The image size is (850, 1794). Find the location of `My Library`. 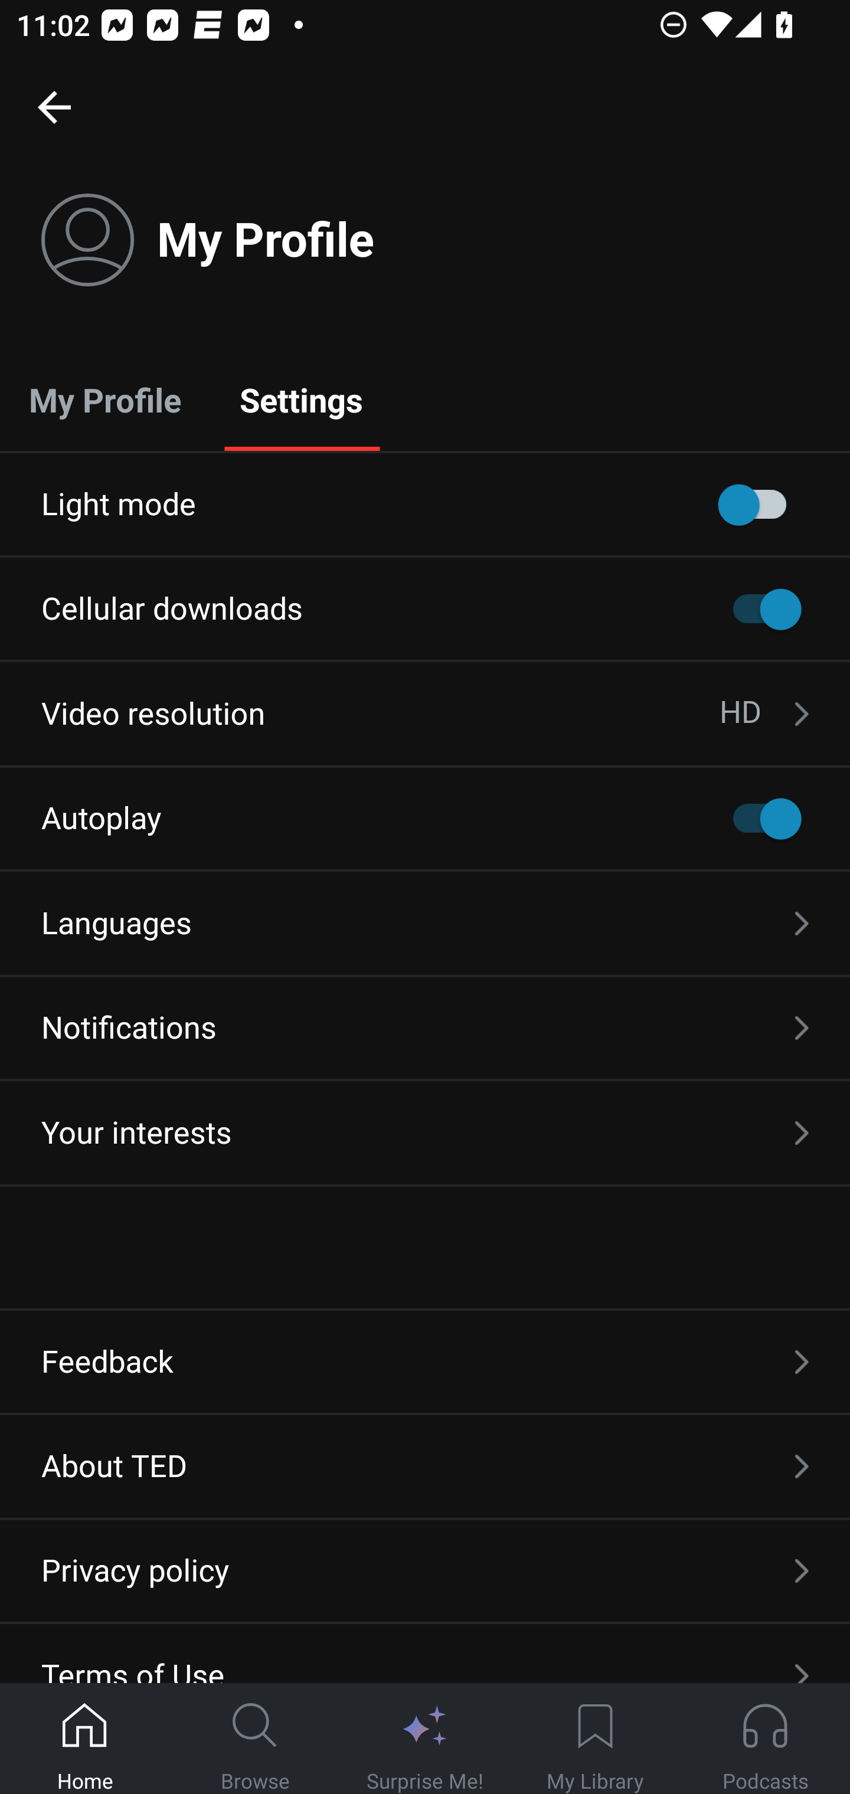

My Library is located at coordinates (595, 1739).